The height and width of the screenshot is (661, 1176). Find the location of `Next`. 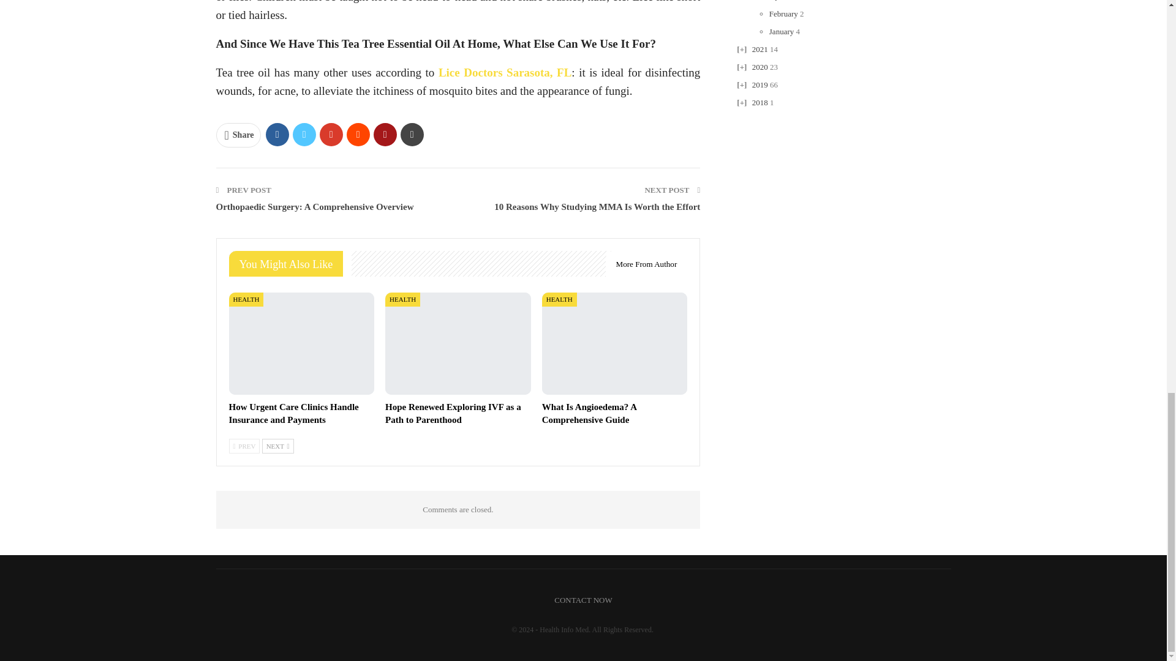

Next is located at coordinates (278, 446).